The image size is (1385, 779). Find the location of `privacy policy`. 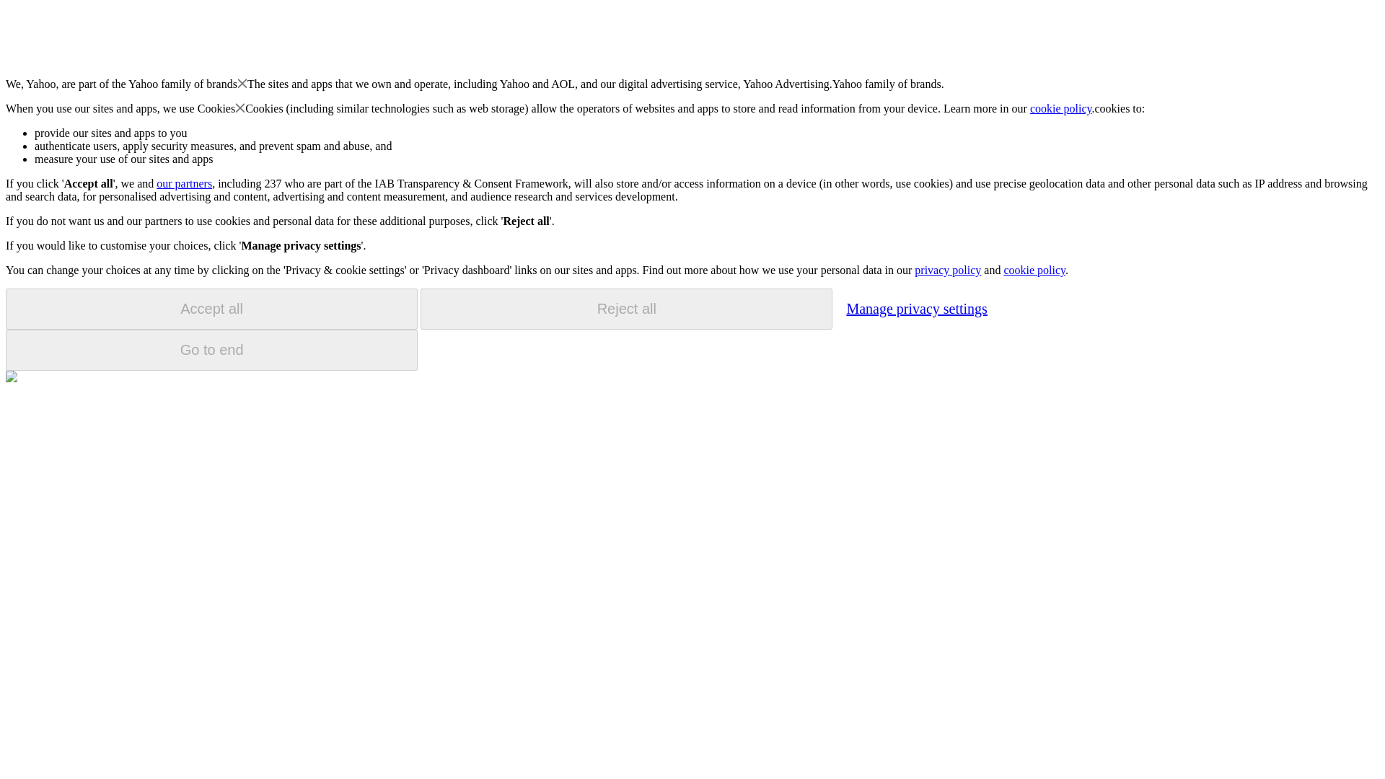

privacy policy is located at coordinates (947, 270).